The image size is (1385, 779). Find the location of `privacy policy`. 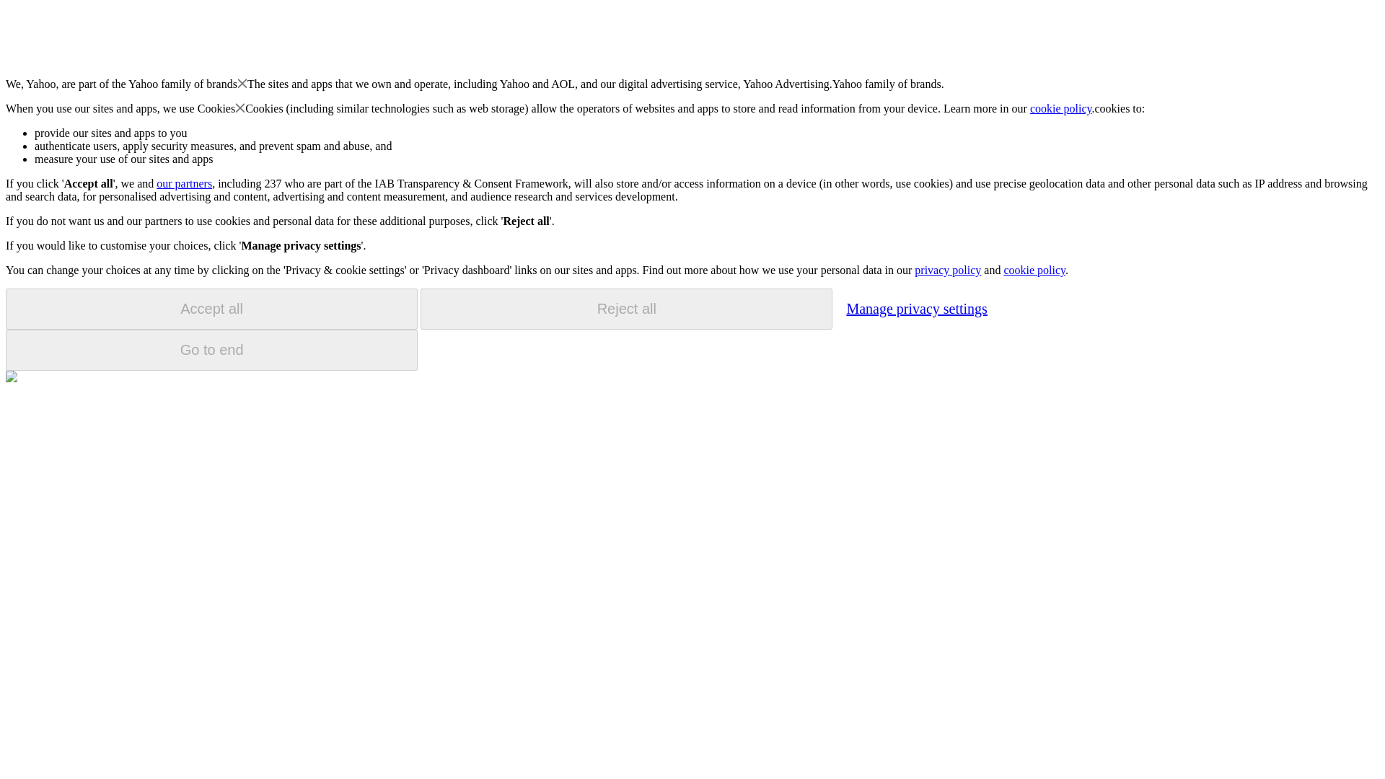

privacy policy is located at coordinates (947, 270).